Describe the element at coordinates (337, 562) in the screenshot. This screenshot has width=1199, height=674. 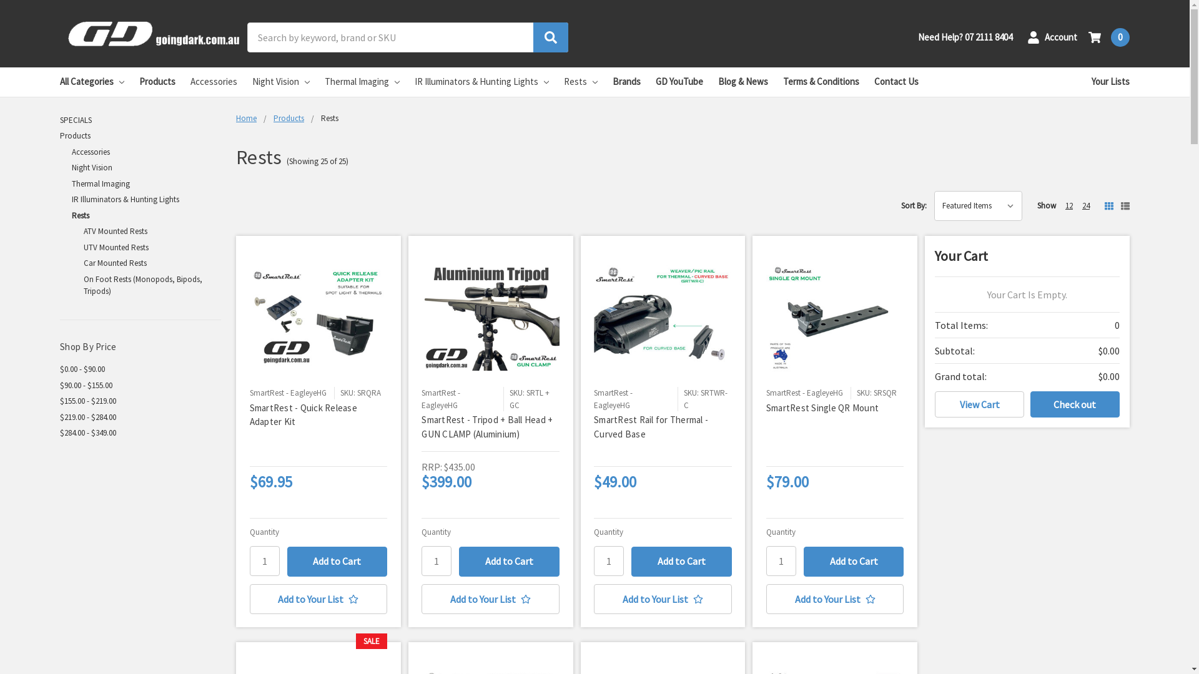
I see `Add to Cart` at that location.